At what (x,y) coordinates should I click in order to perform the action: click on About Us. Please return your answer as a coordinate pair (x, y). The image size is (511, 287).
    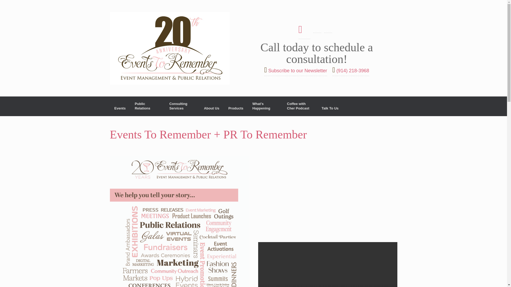
    Looking at the image, I should click on (211, 108).